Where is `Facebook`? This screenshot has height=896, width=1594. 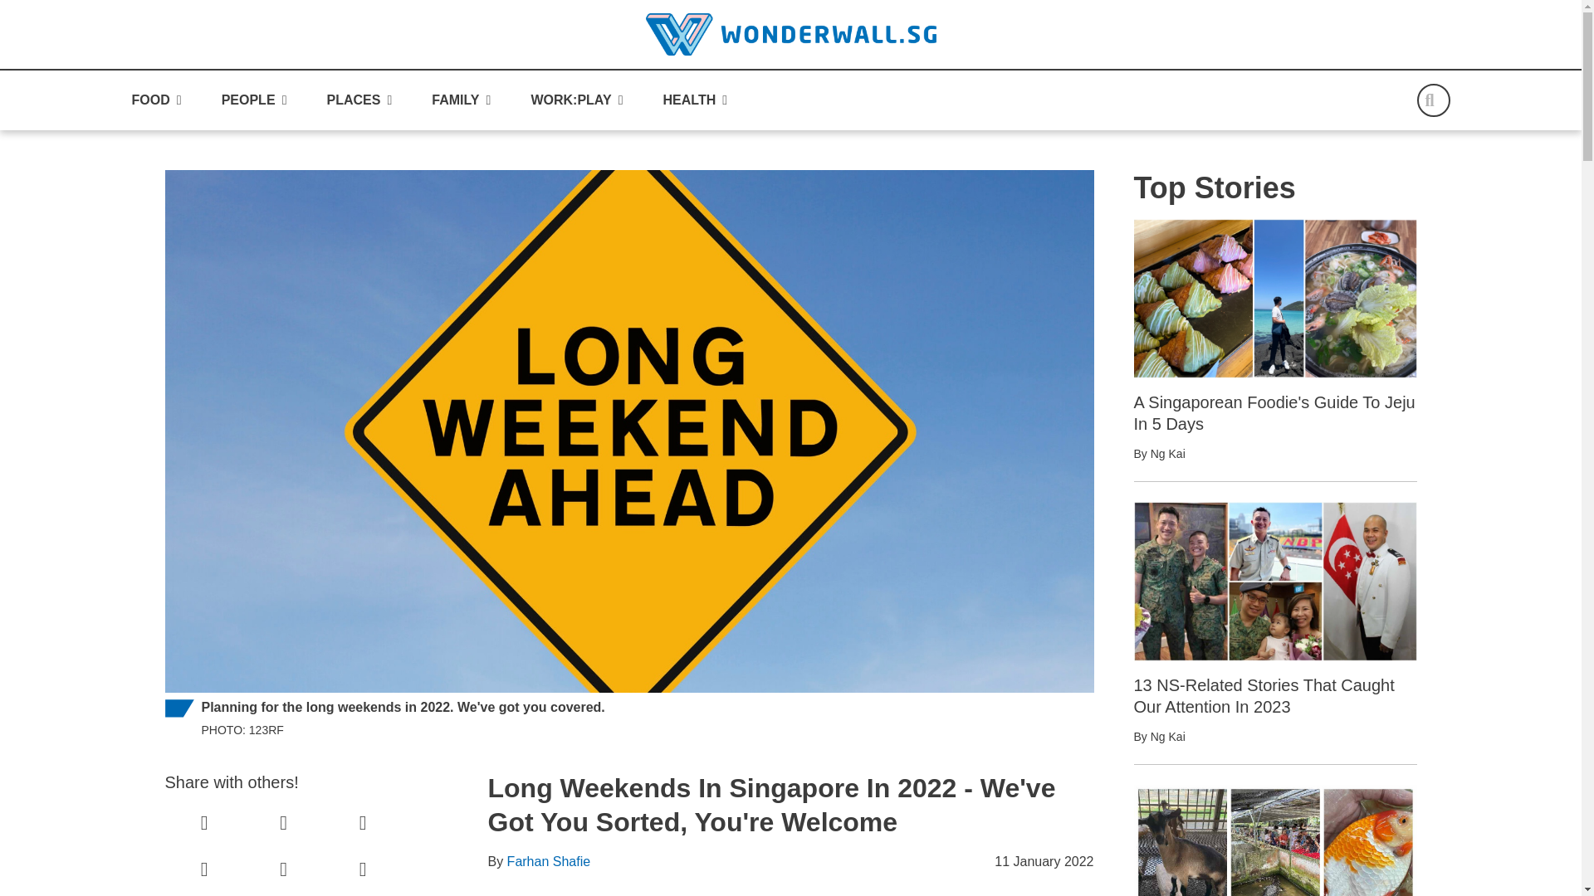
Facebook is located at coordinates (204, 823).